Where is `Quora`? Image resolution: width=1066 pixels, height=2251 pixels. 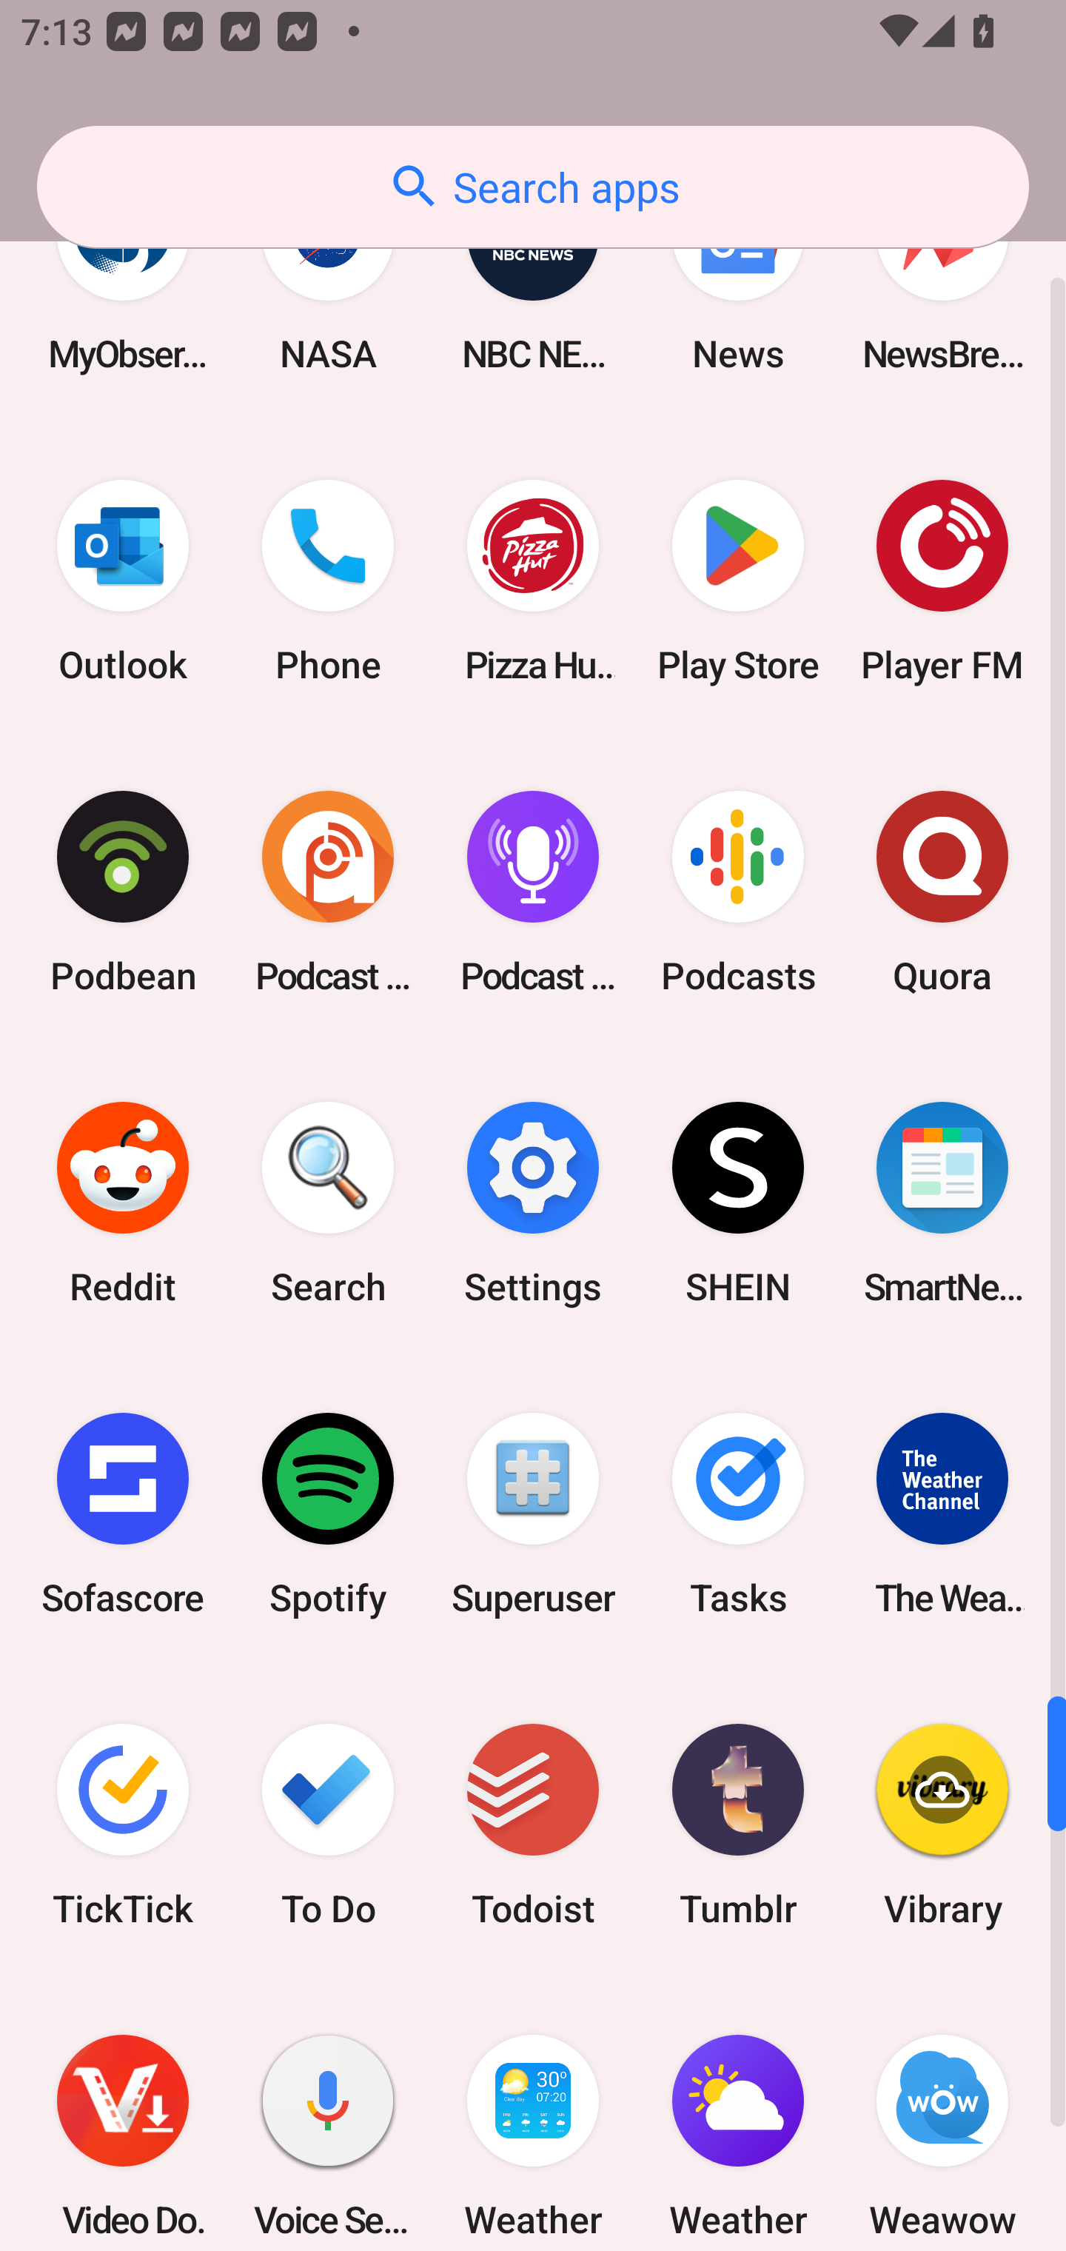
Quora is located at coordinates (942, 892).